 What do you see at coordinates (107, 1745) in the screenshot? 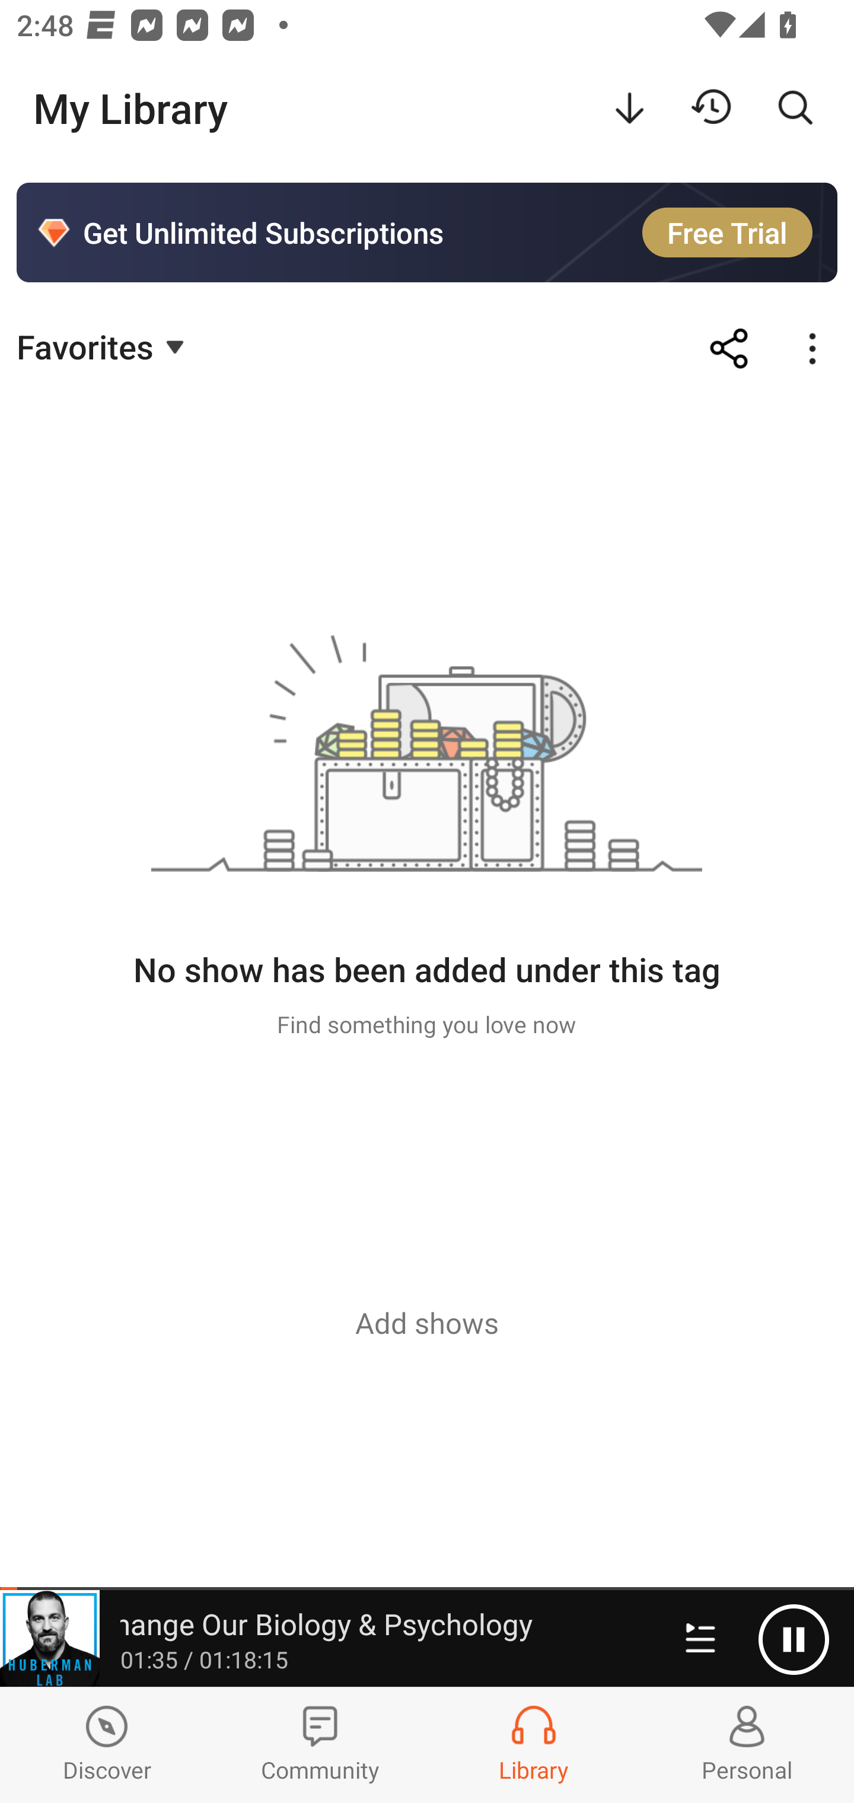
I see `Discover` at bounding box center [107, 1745].